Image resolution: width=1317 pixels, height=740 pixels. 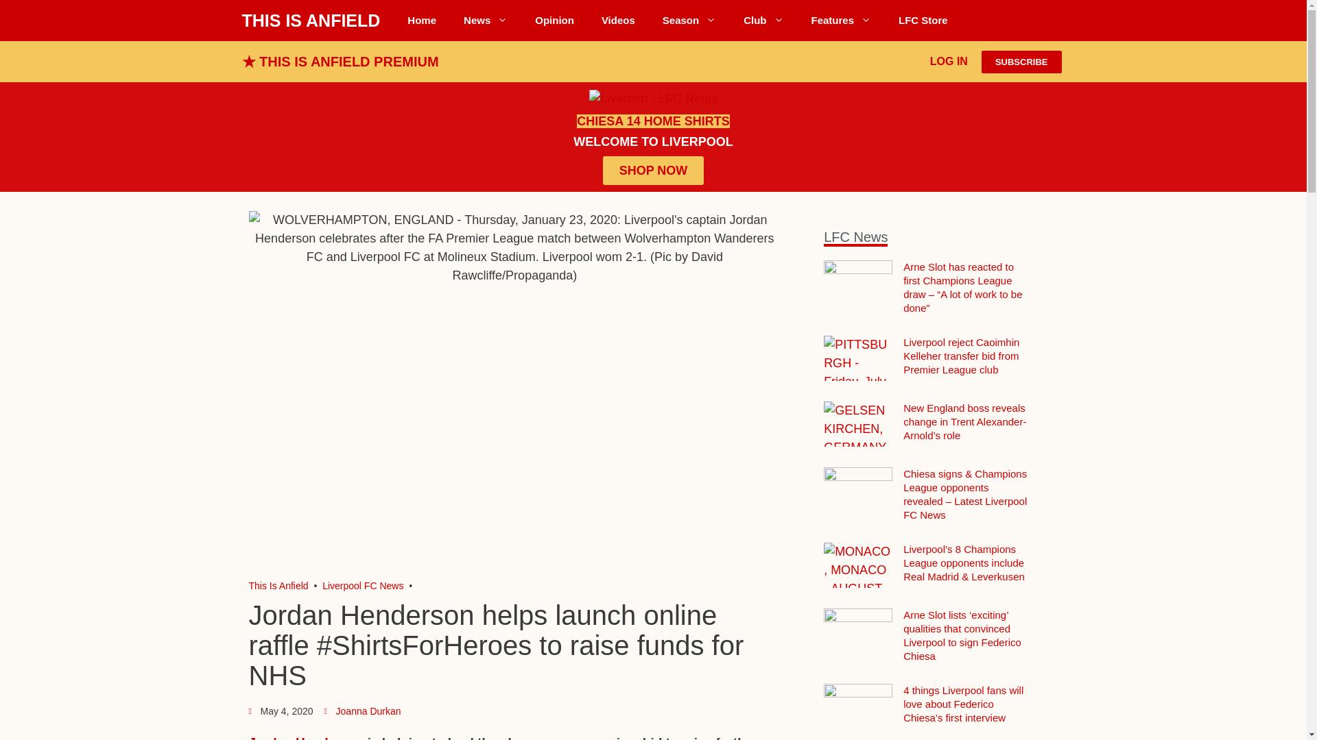 I want to click on Opinion, so click(x=554, y=21).